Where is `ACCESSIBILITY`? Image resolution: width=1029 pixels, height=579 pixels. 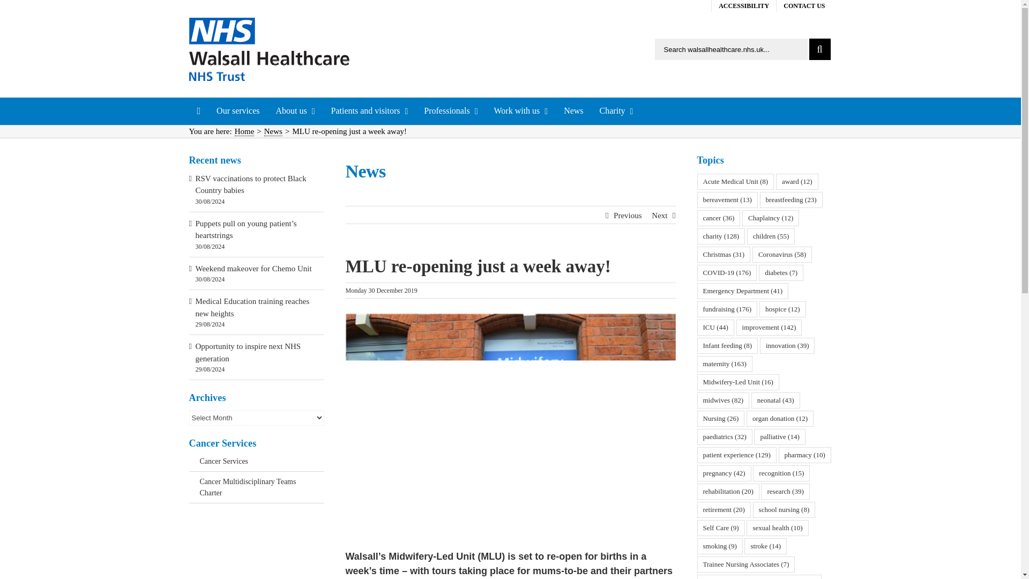 ACCESSIBILITY is located at coordinates (744, 5).